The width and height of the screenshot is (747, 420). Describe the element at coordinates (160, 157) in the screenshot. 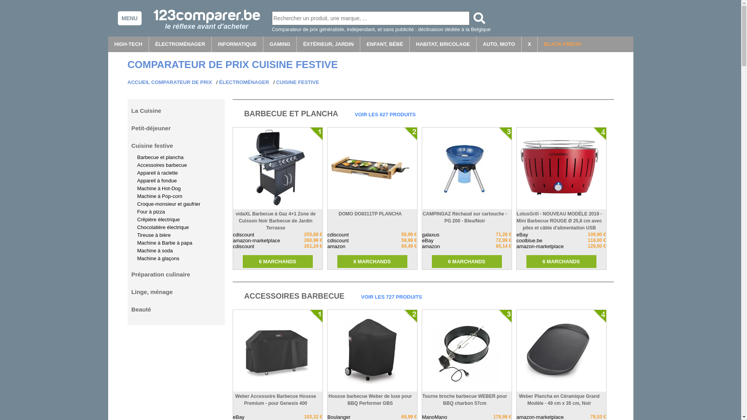

I see `Barbecue et plancha` at that location.